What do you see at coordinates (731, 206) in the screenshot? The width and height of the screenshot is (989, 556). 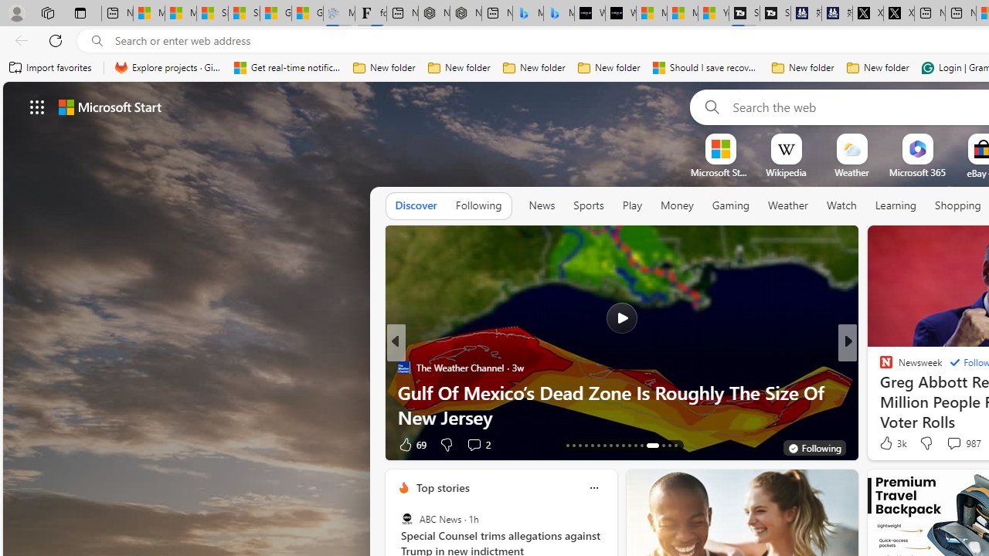 I see `Gaming` at bounding box center [731, 206].